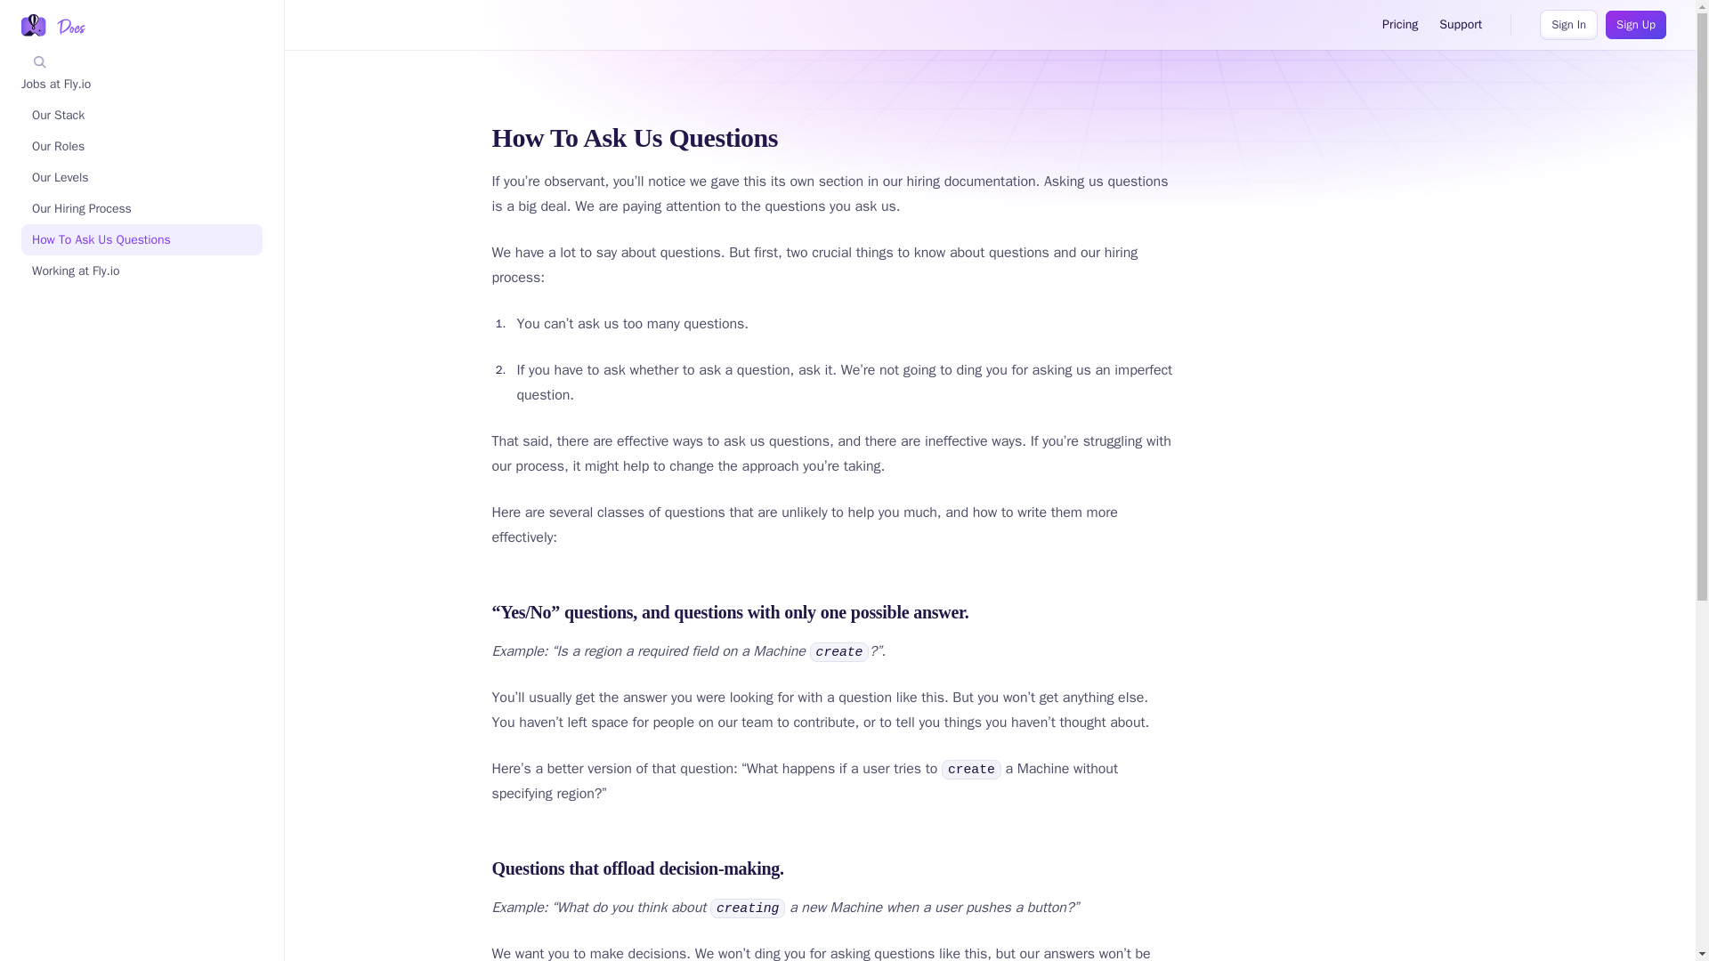  Describe the element at coordinates (142, 146) in the screenshot. I see `Our Roles` at that location.